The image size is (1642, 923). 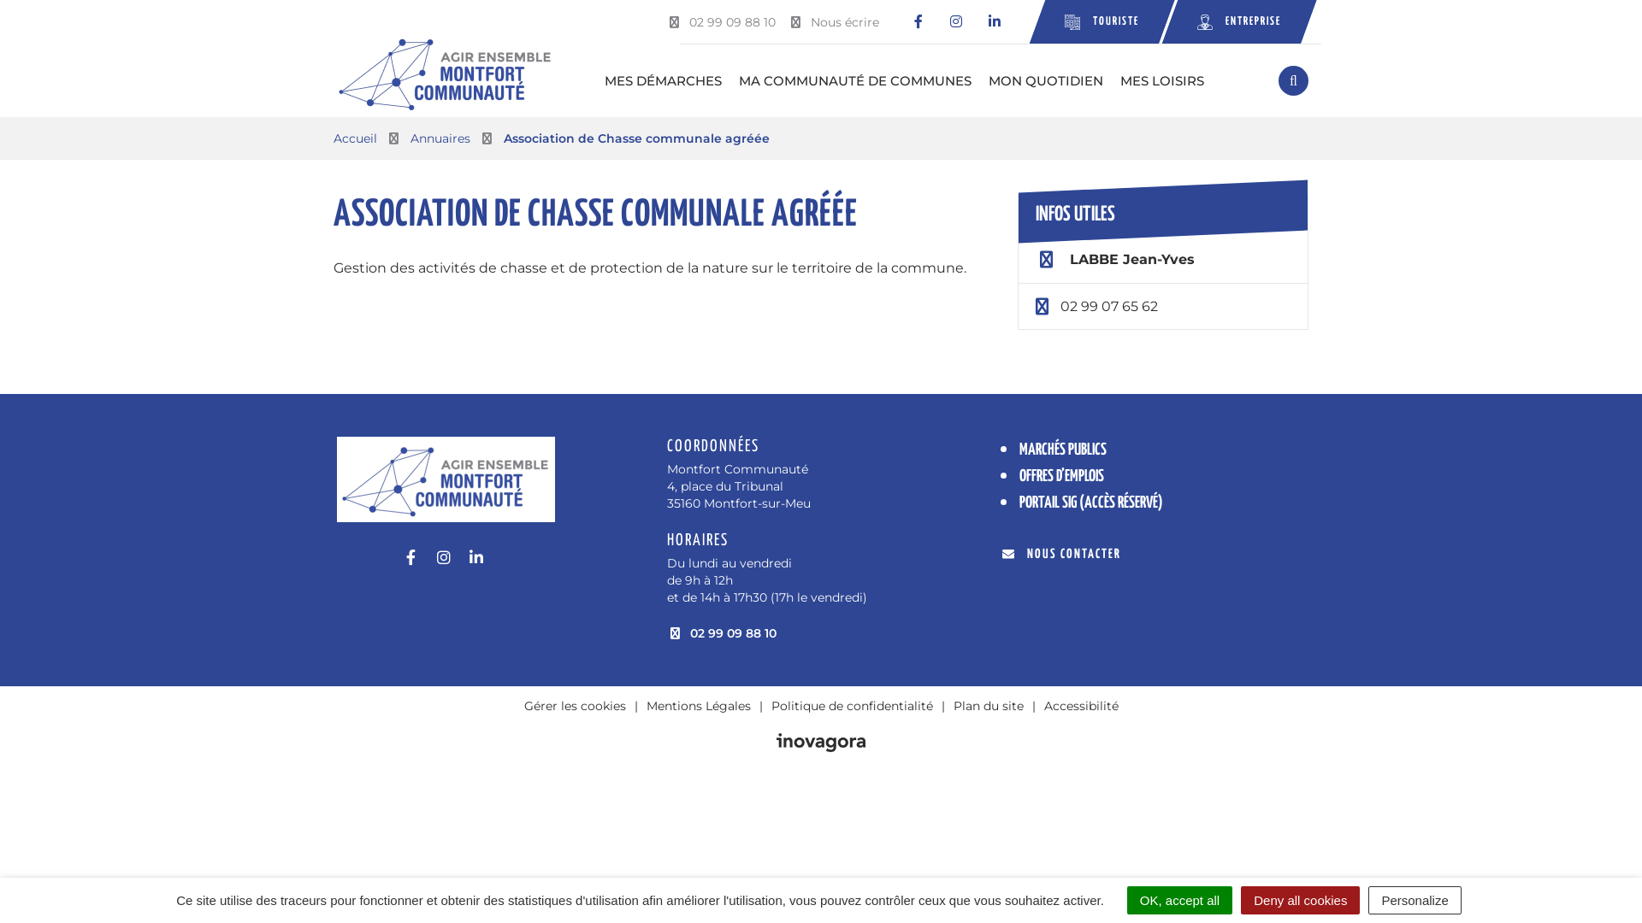 I want to click on Annuaires, so click(x=440, y=138).